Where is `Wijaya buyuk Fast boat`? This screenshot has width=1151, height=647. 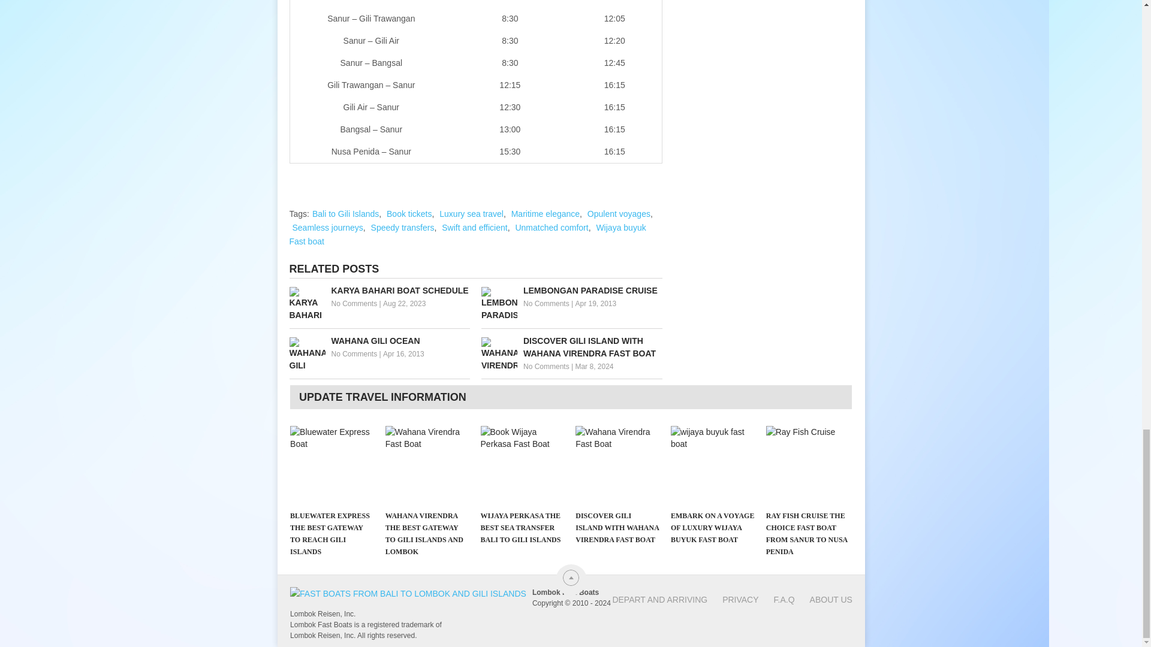
Wijaya buyuk Fast boat is located at coordinates (467, 234).